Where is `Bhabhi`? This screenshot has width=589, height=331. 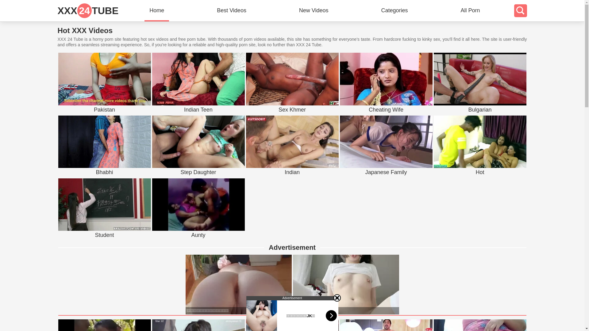
Bhabhi is located at coordinates (104, 142).